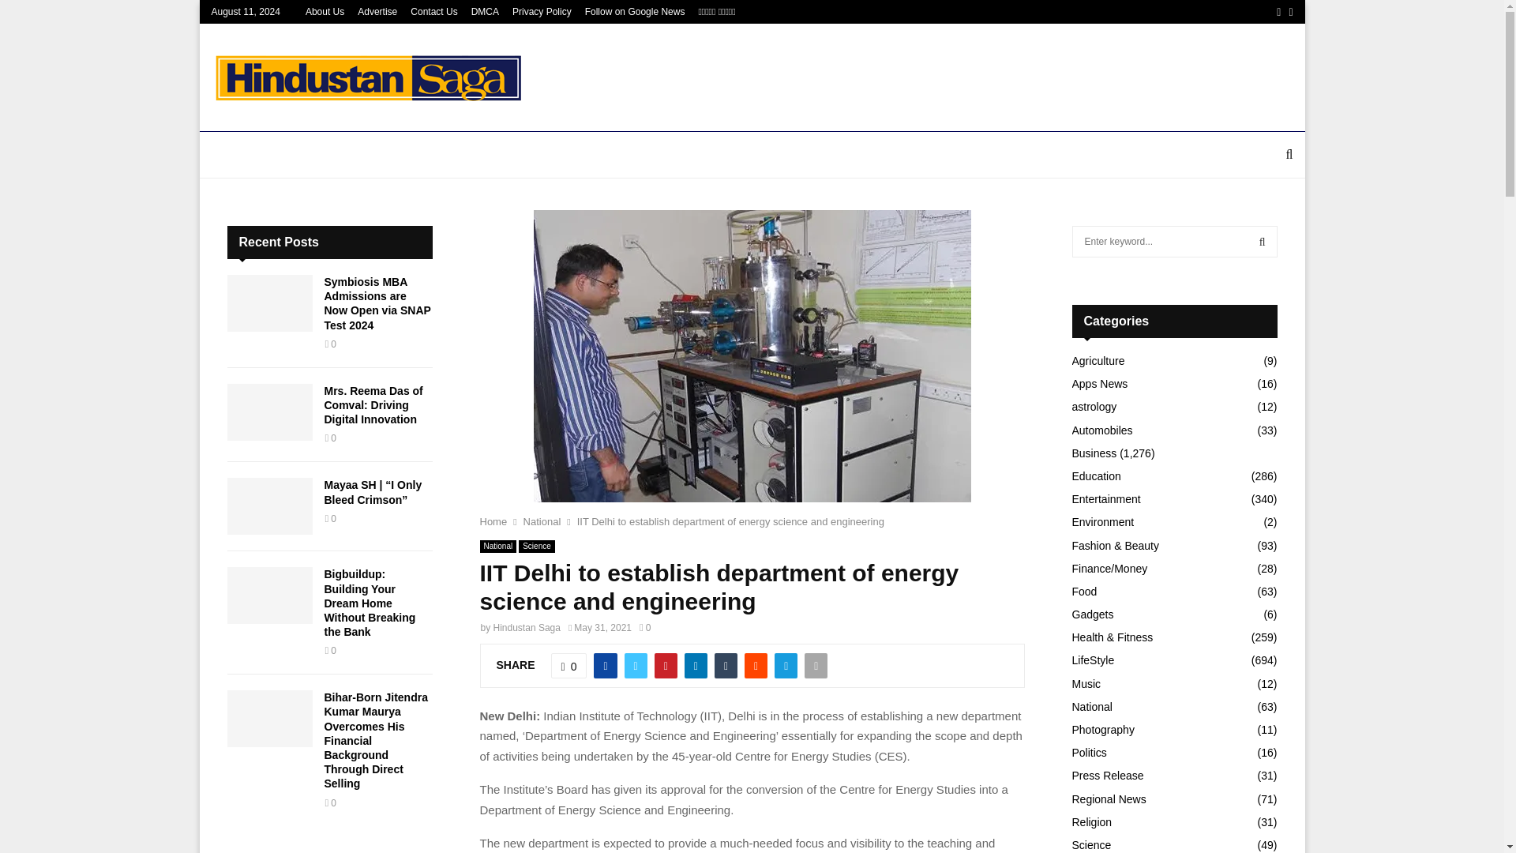 This screenshot has height=853, width=1516. Describe the element at coordinates (325, 12) in the screenshot. I see `About Us` at that location.